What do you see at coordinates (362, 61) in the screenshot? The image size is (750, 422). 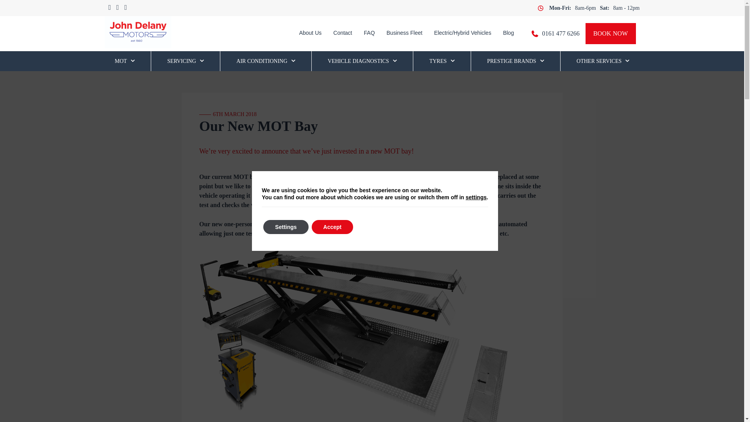 I see `VEHICLE DIAGNOSTICS` at bounding box center [362, 61].